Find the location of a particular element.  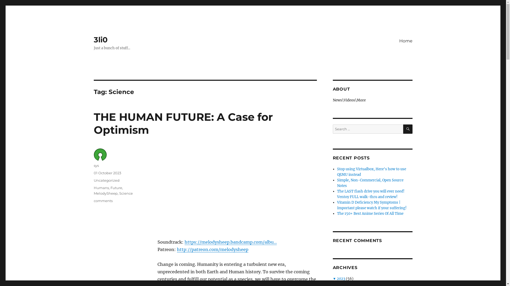

SEARCH is located at coordinates (408, 129).